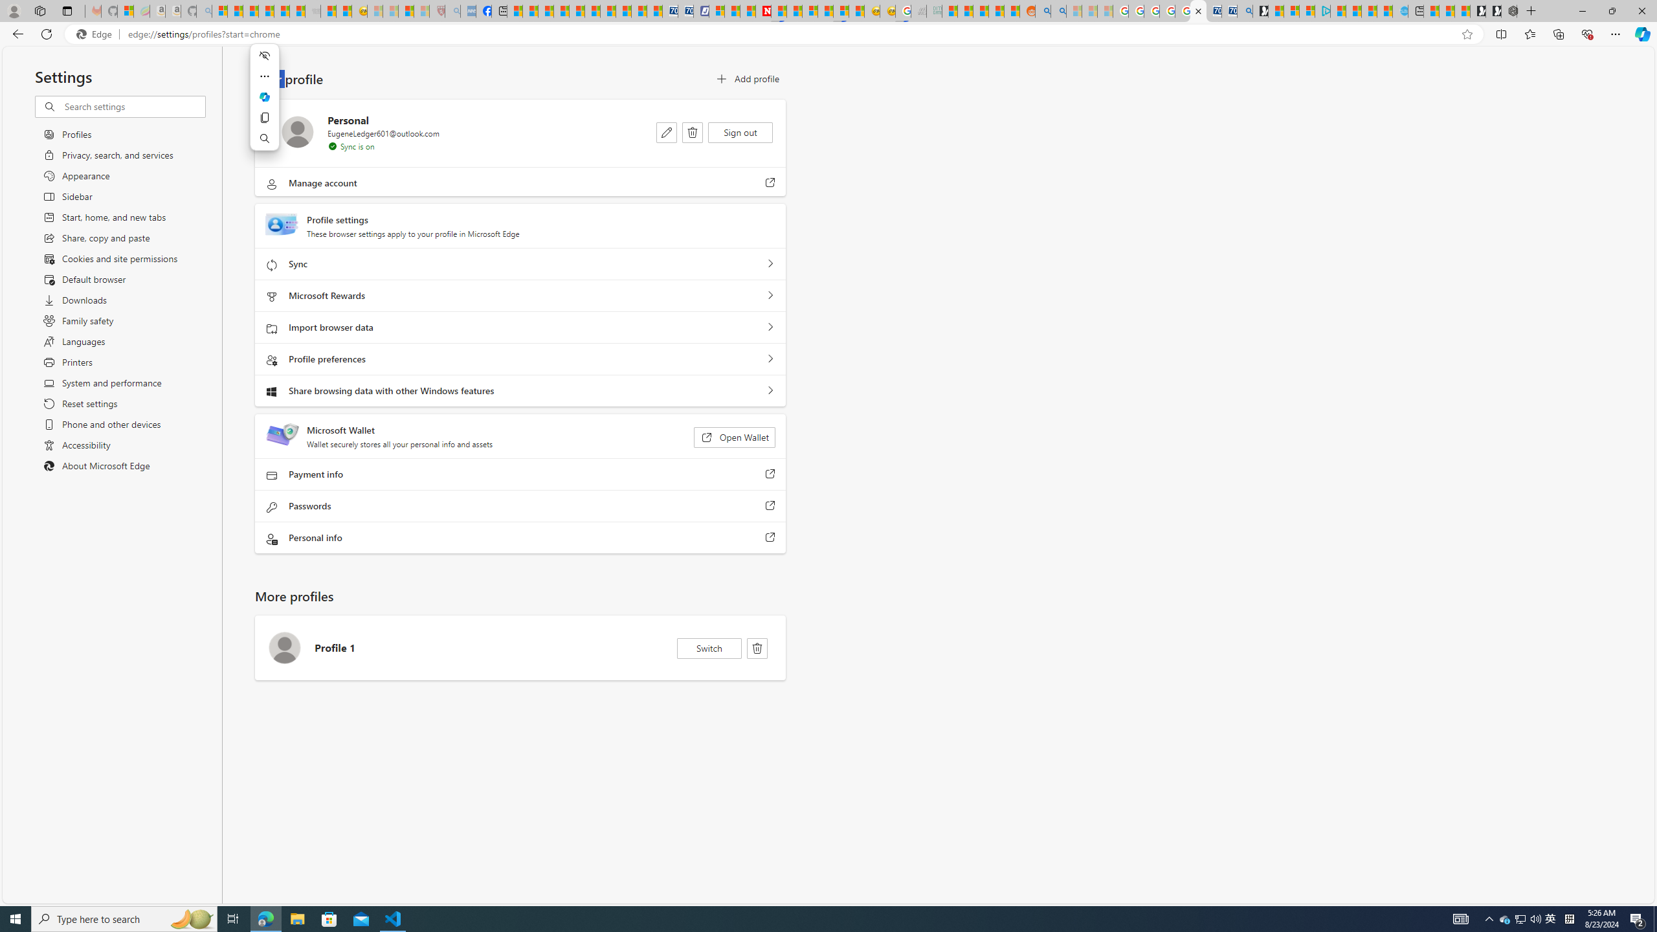 This screenshot has height=932, width=1657. What do you see at coordinates (1073, 11) in the screenshot?
I see `Microsoft Start - Sleeping` at bounding box center [1073, 11].